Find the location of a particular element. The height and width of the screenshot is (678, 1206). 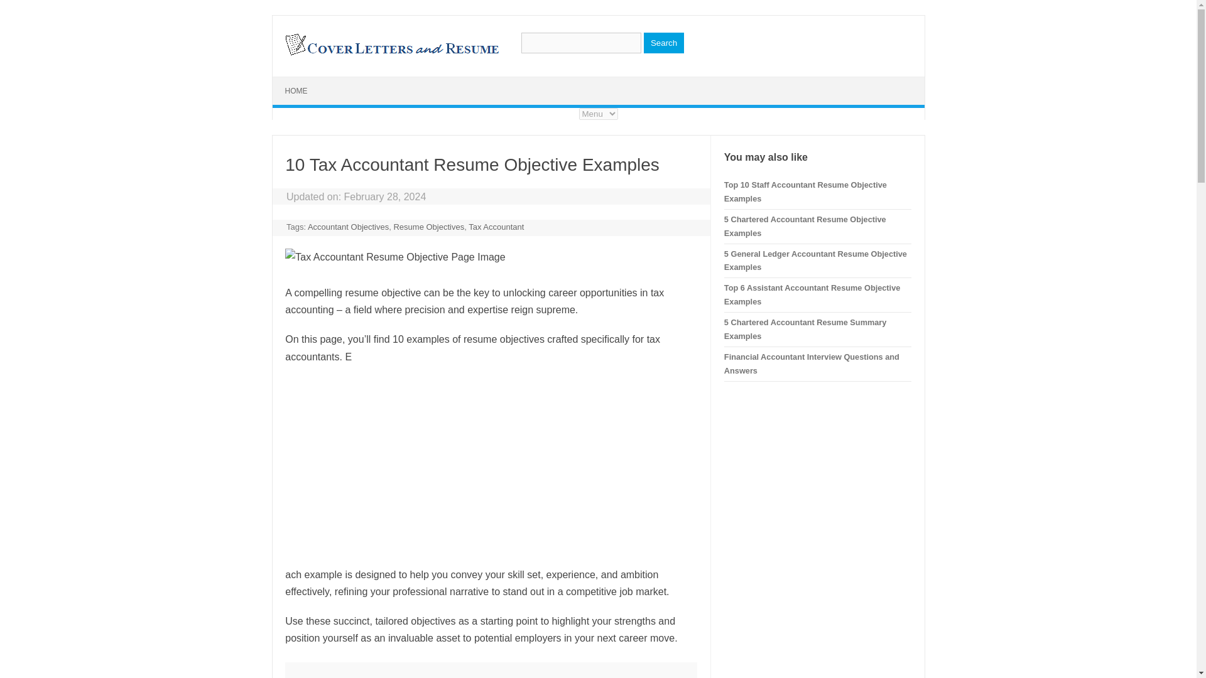

5 Chartered Accountant Resume Summary Examples is located at coordinates (805, 329).